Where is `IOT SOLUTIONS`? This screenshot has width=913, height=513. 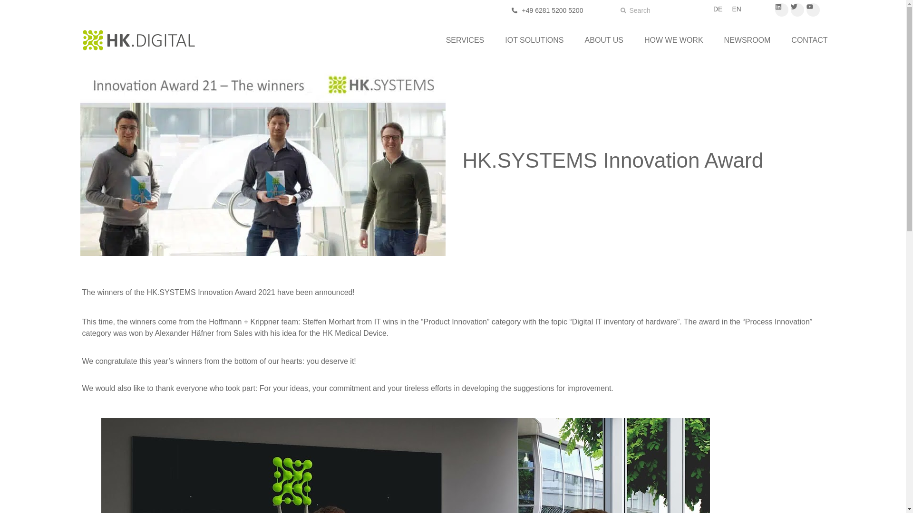
IOT SOLUTIONS is located at coordinates (534, 40).